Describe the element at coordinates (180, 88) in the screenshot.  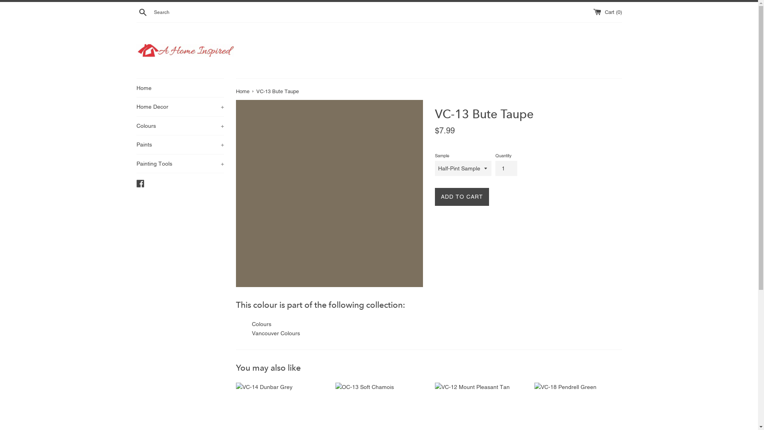
I see `Home` at that location.